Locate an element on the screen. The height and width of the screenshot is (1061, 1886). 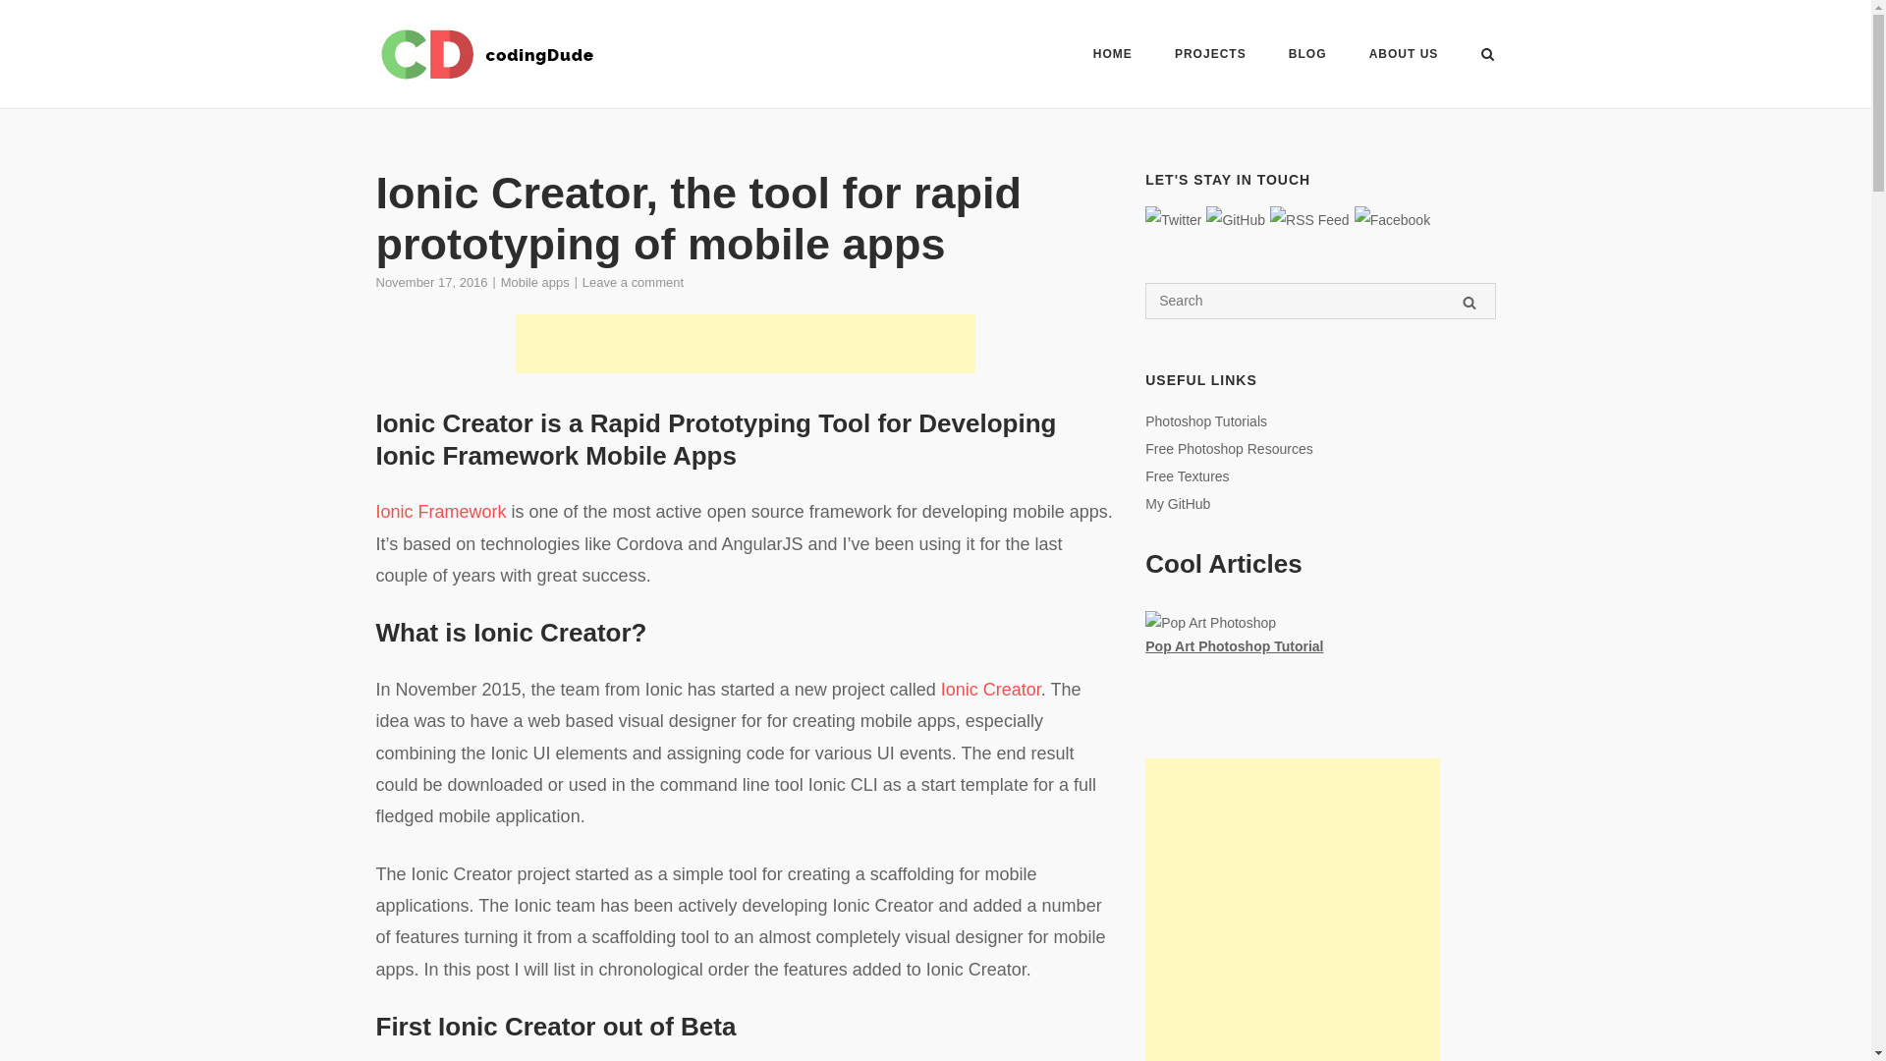
Follow codingdudecom on Twitter is located at coordinates (1173, 220).